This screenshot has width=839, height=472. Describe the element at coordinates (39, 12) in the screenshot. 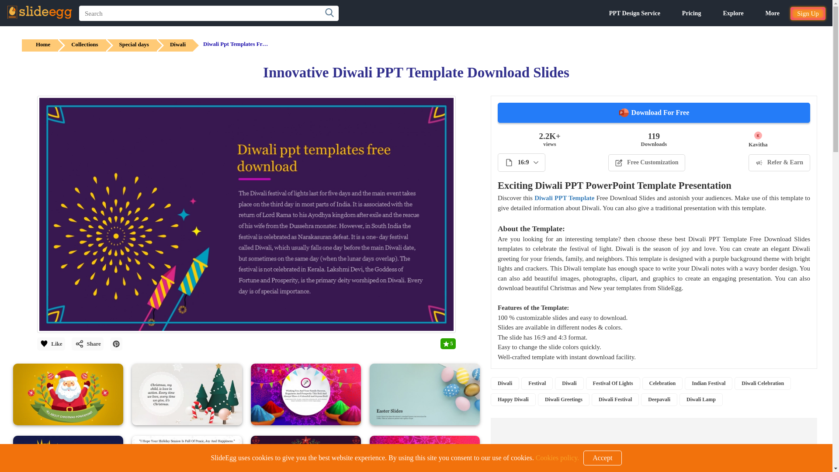

I see `SlideEgg` at that location.